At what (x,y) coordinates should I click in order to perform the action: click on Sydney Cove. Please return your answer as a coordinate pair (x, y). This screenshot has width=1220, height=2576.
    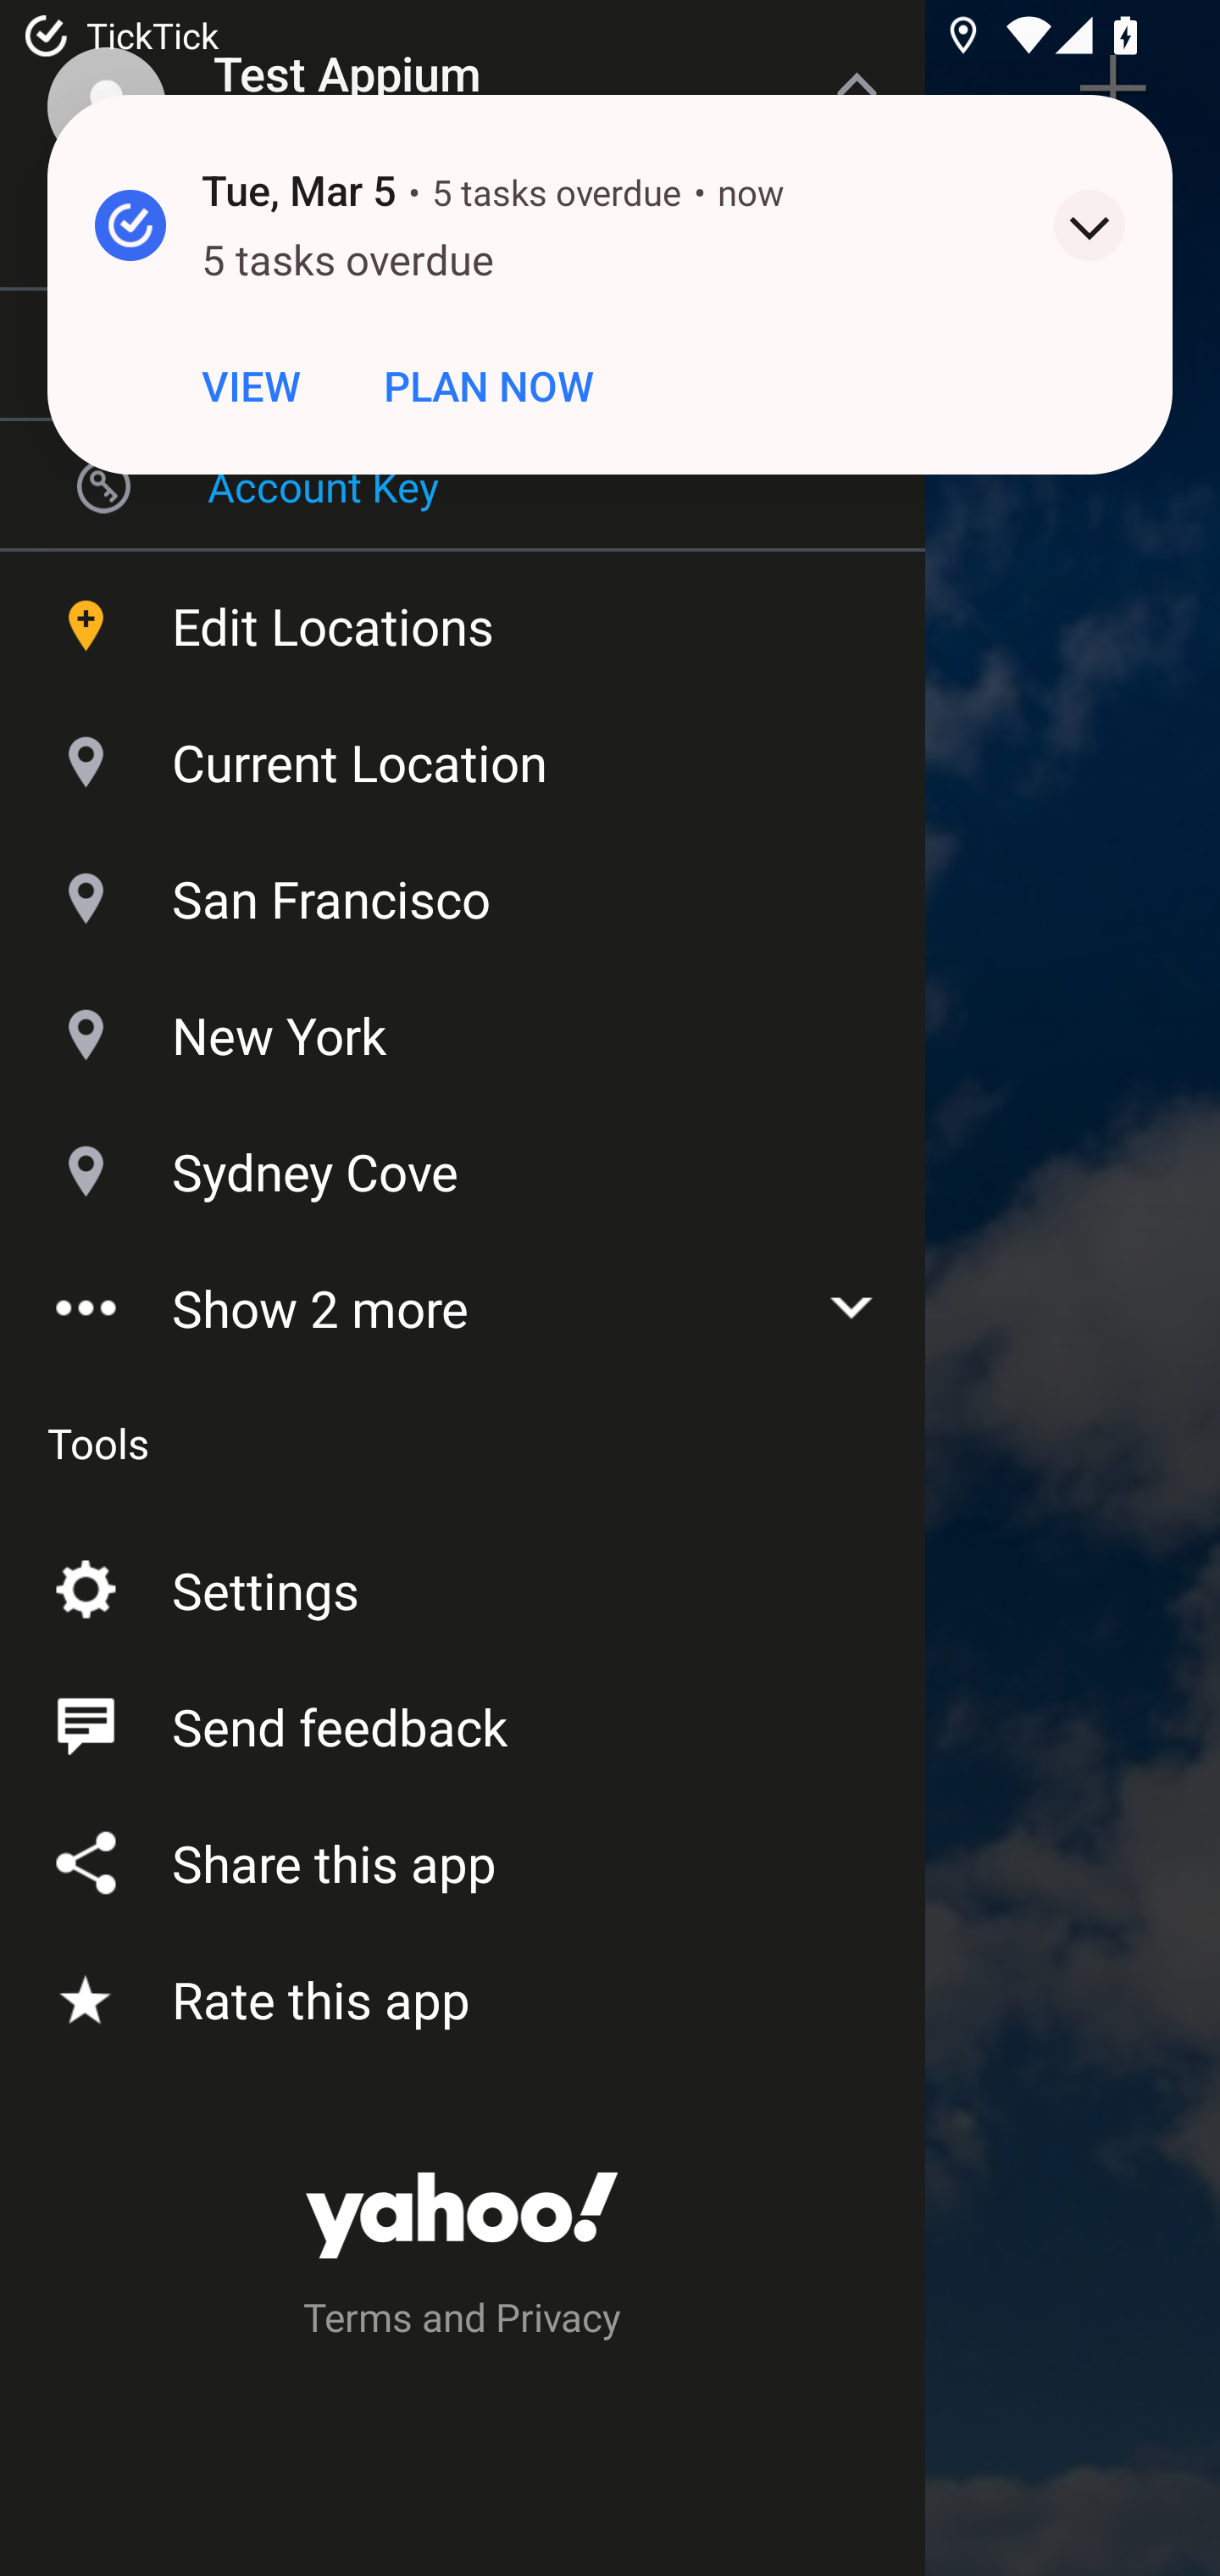
    Looking at the image, I should click on (463, 1166).